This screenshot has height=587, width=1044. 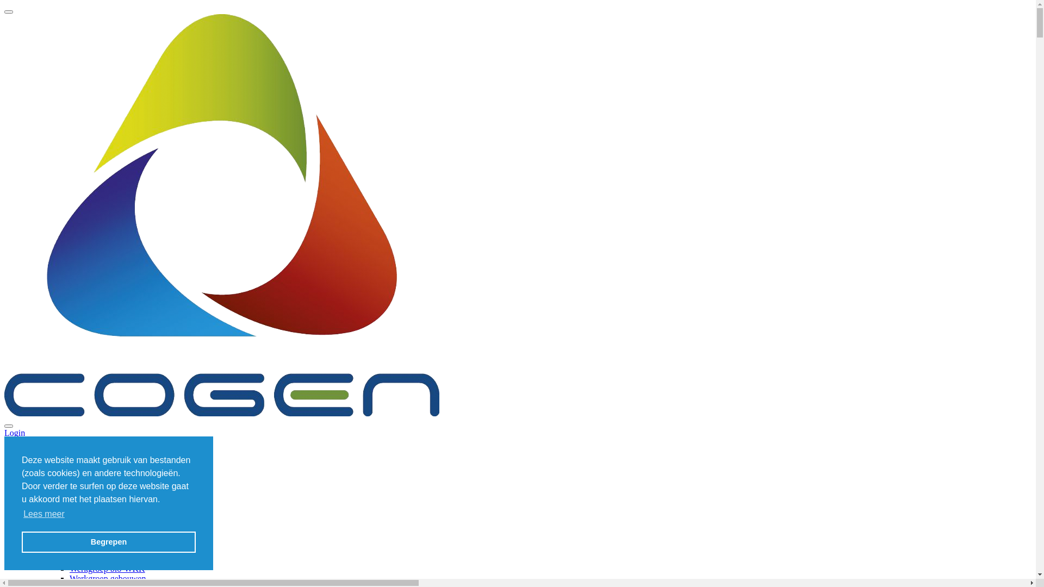 I want to click on Ledenlijst, so click(x=87, y=529).